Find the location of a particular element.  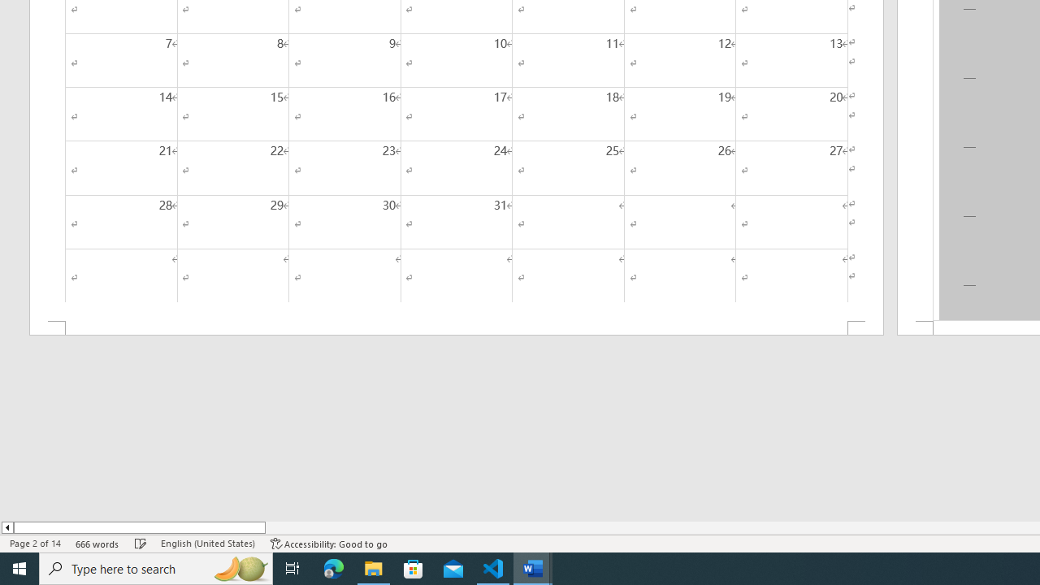

Language English (United States) is located at coordinates (208, 543).